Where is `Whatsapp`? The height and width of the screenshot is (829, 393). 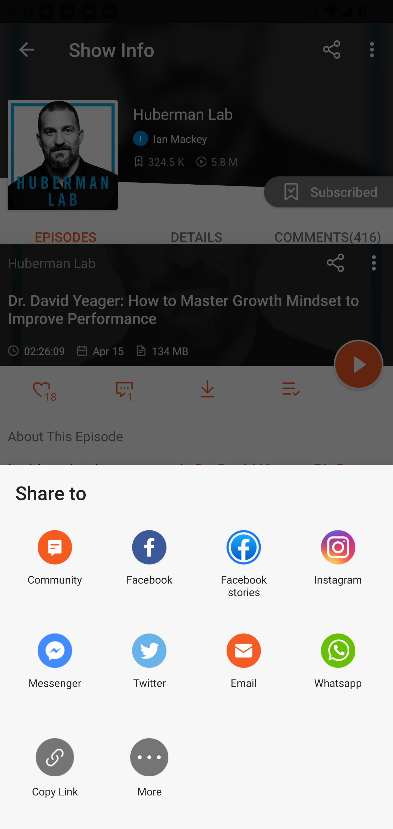
Whatsapp is located at coordinates (338, 662).